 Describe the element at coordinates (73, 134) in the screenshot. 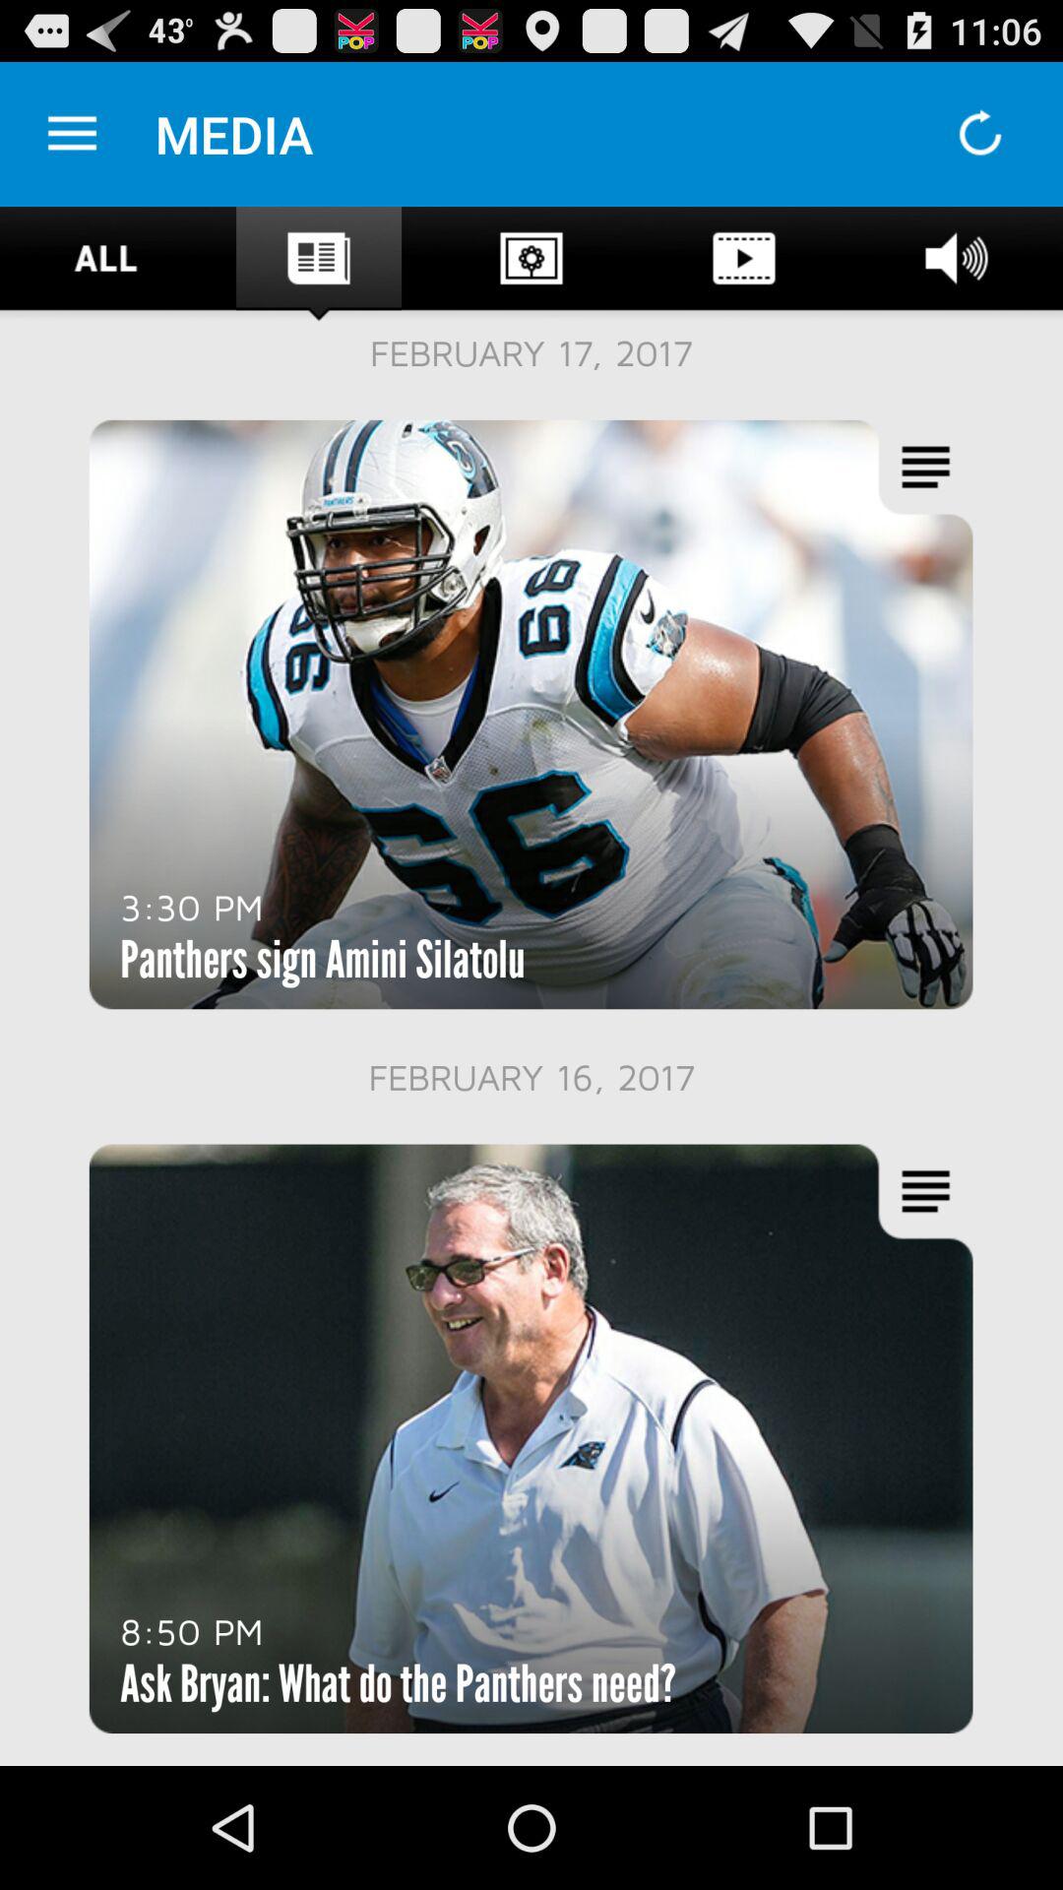

I see `menu page` at that location.